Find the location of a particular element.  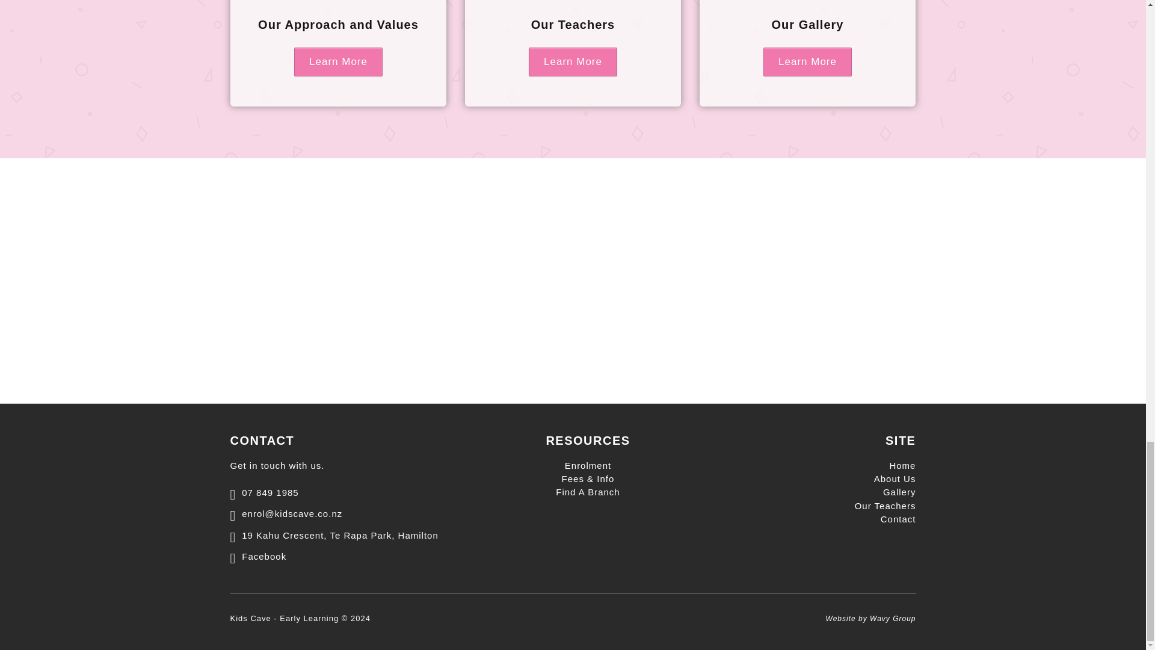

Enrolment is located at coordinates (587, 465).